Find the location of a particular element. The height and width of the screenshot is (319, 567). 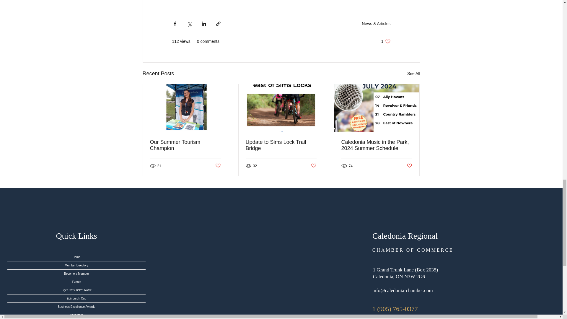

Events is located at coordinates (76, 282).